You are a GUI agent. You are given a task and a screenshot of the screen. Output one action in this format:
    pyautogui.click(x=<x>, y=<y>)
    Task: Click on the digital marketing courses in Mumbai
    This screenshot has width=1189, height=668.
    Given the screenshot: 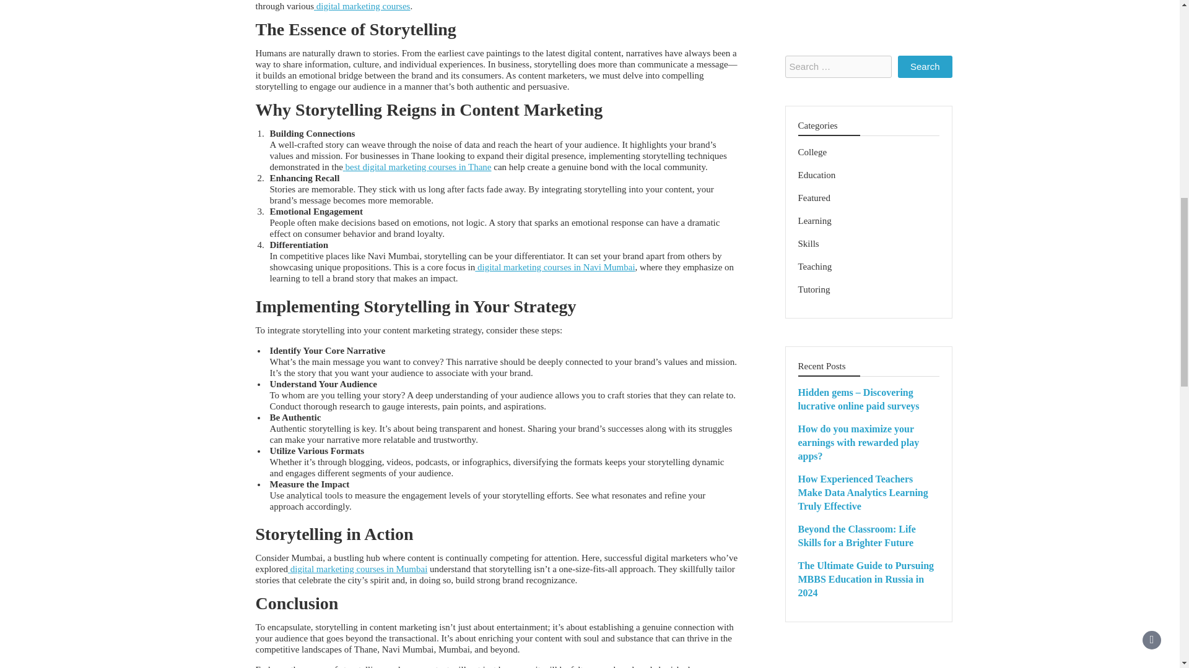 What is the action you would take?
    pyautogui.click(x=357, y=568)
    